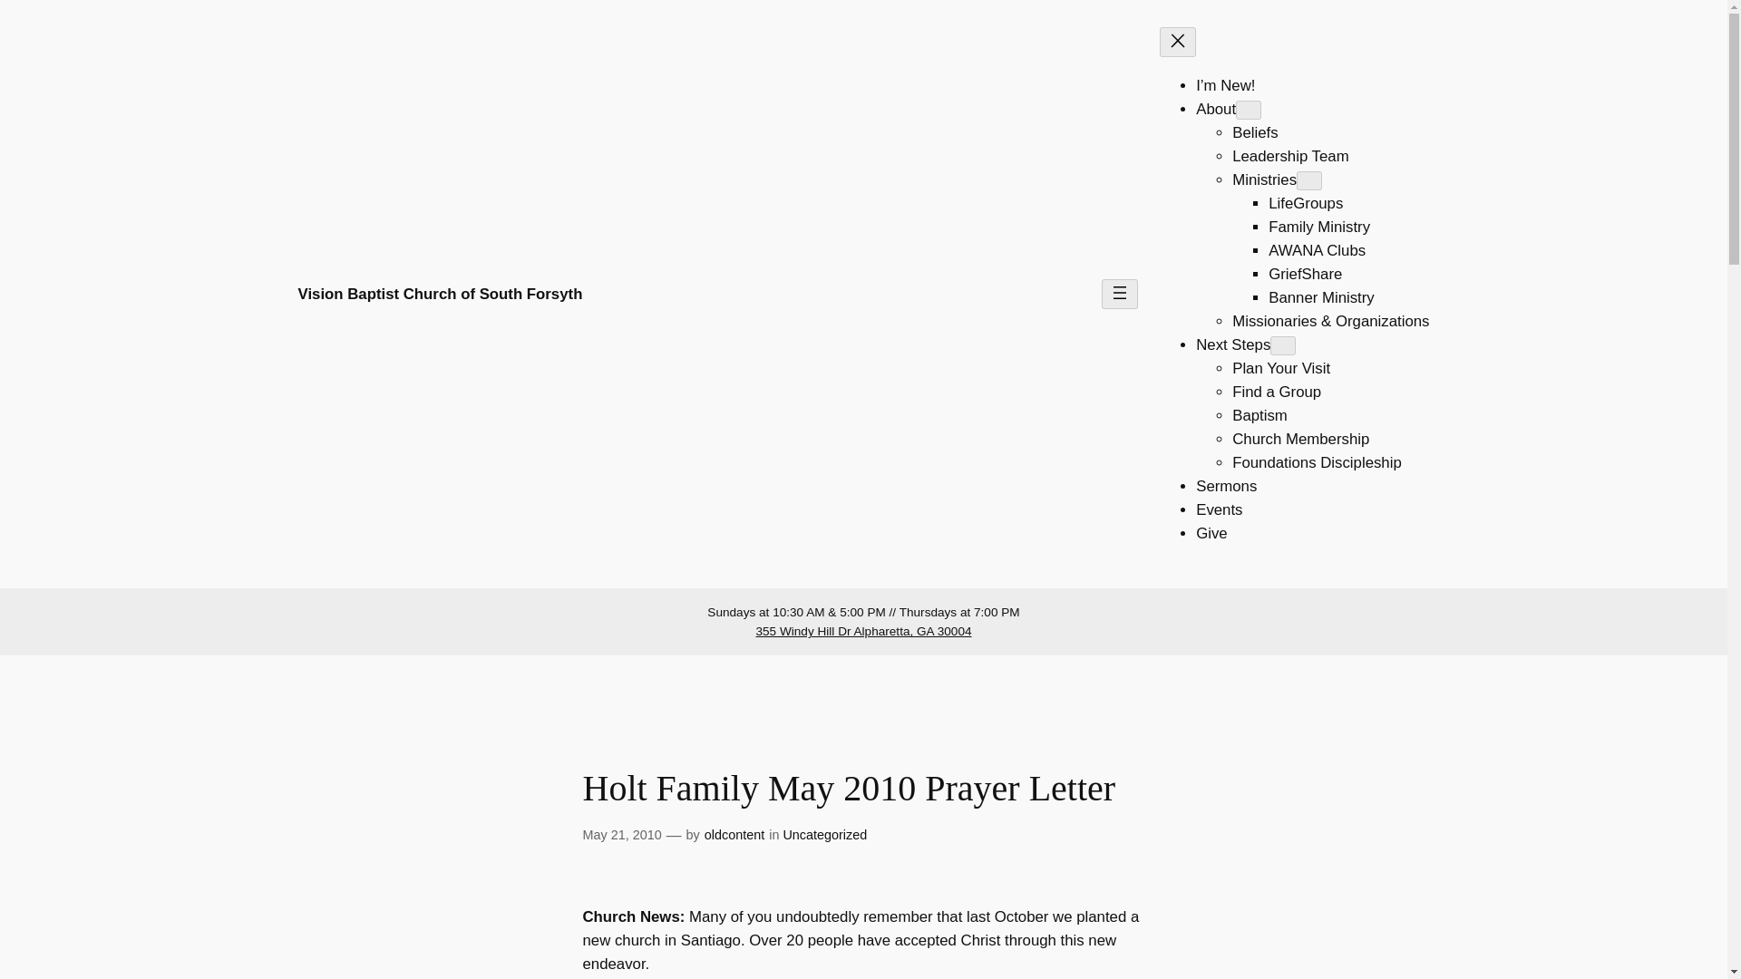 This screenshot has height=979, width=1741. Describe the element at coordinates (1260, 415) in the screenshot. I see `Baptism` at that location.